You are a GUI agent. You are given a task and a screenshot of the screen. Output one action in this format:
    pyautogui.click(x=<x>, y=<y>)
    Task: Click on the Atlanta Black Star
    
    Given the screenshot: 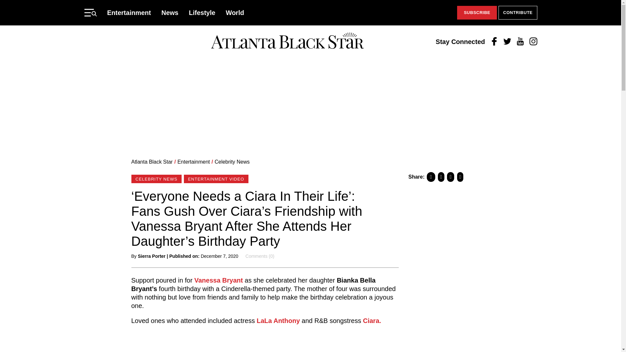 What is the action you would take?
    pyautogui.click(x=287, y=41)
    